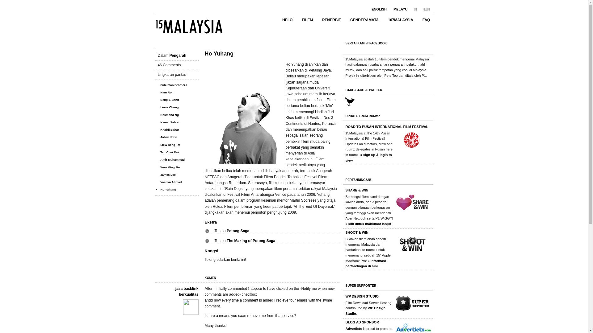  What do you see at coordinates (401, 20) in the screenshot?
I see `107MALAYSIA` at bounding box center [401, 20].